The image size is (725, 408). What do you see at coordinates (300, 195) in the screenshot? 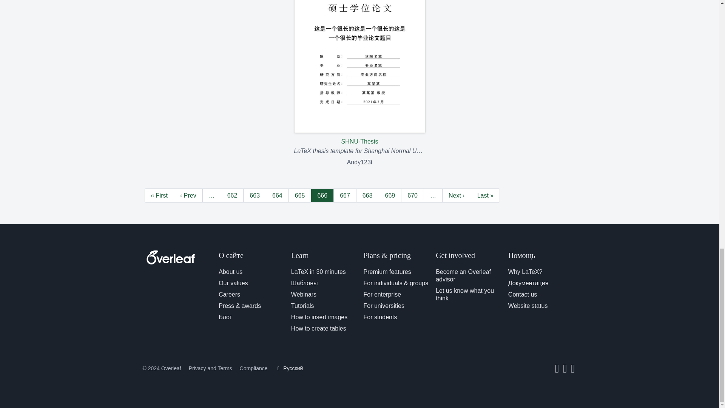
I see `665` at bounding box center [300, 195].